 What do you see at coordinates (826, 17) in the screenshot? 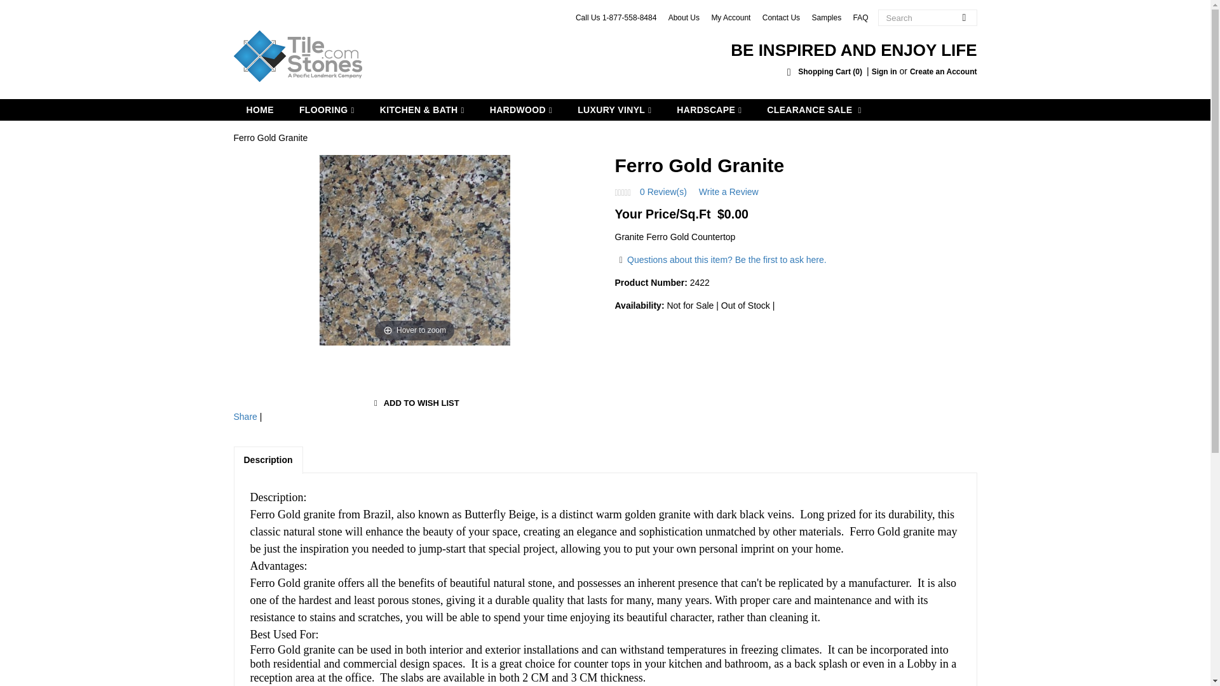
I see `Samples` at bounding box center [826, 17].